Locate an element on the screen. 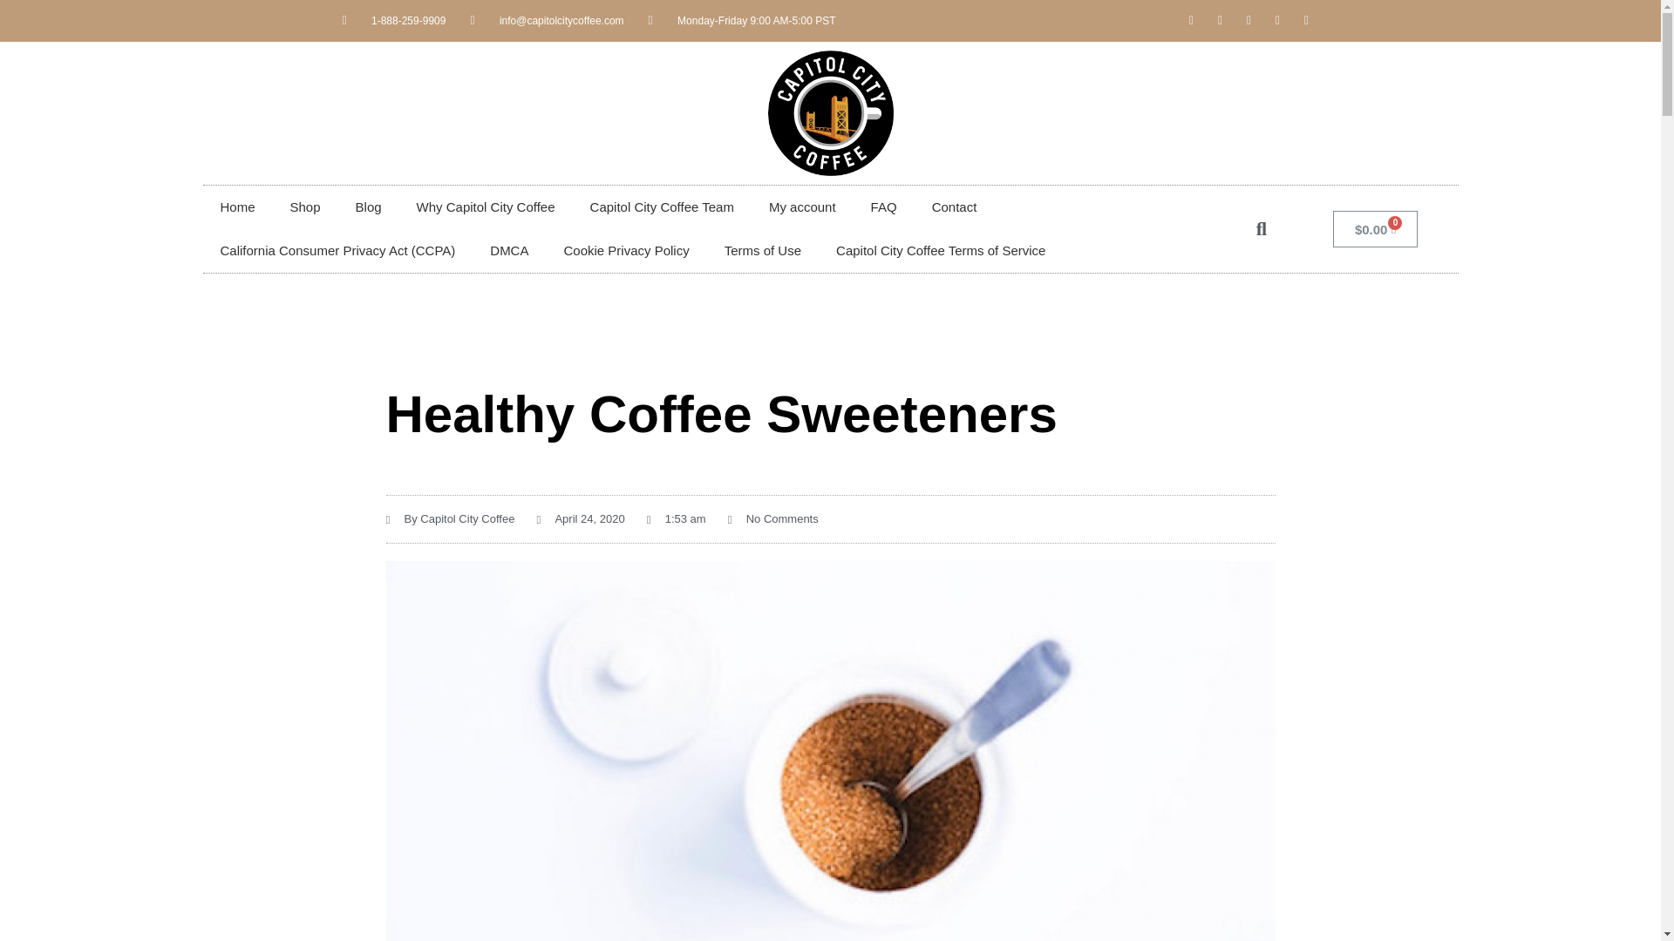 This screenshot has height=941, width=1674. Capitol City Coffee Team is located at coordinates (662, 207).